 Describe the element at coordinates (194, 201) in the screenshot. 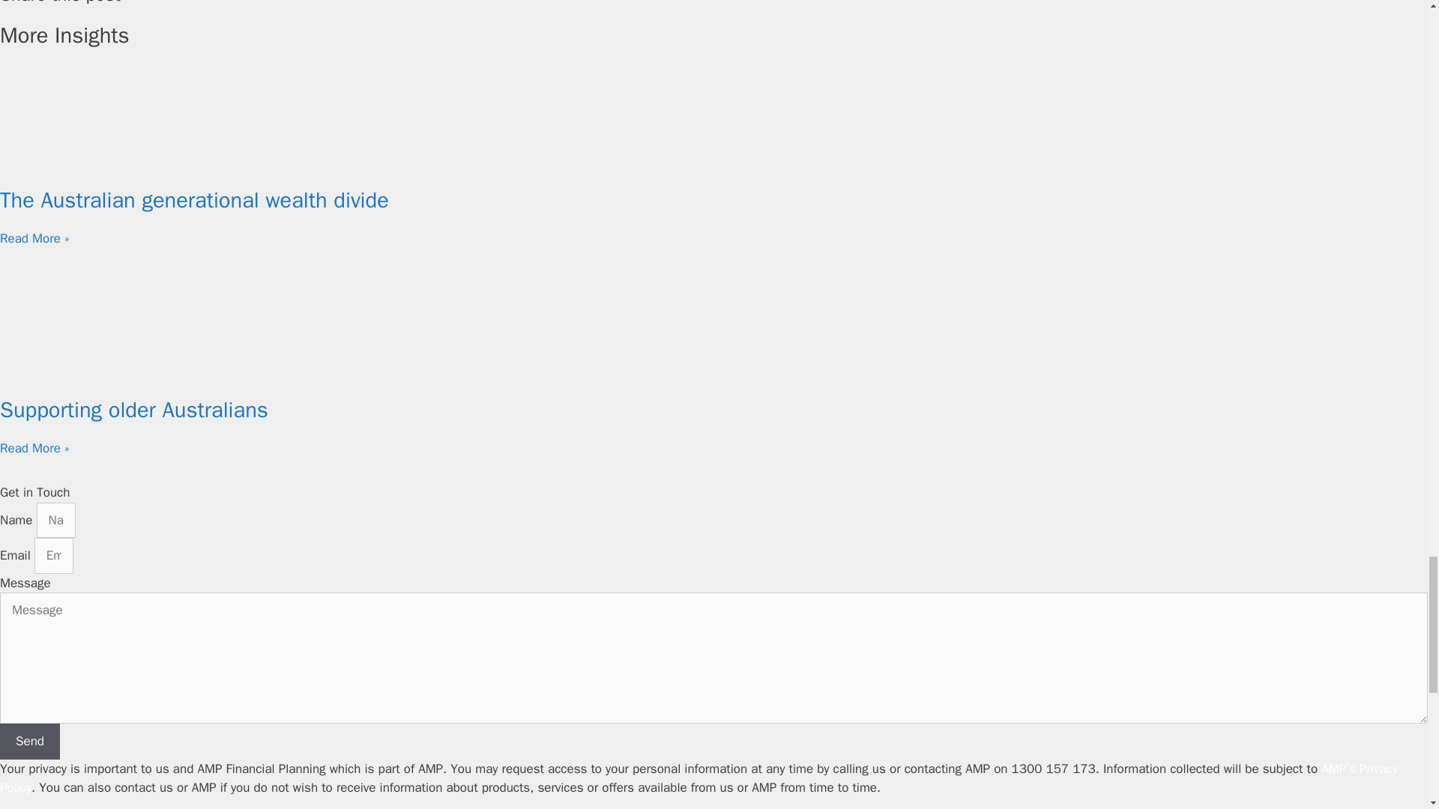

I see `The Australian generational wealth divide` at that location.